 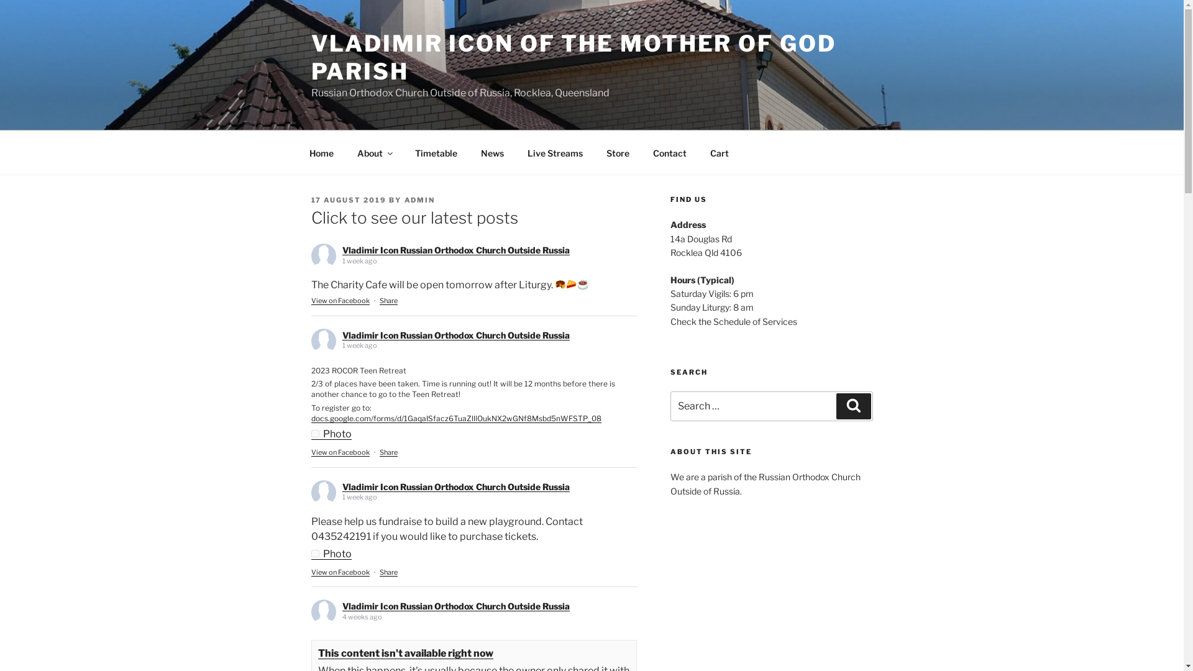 What do you see at coordinates (331, 554) in the screenshot?
I see `Photo` at bounding box center [331, 554].